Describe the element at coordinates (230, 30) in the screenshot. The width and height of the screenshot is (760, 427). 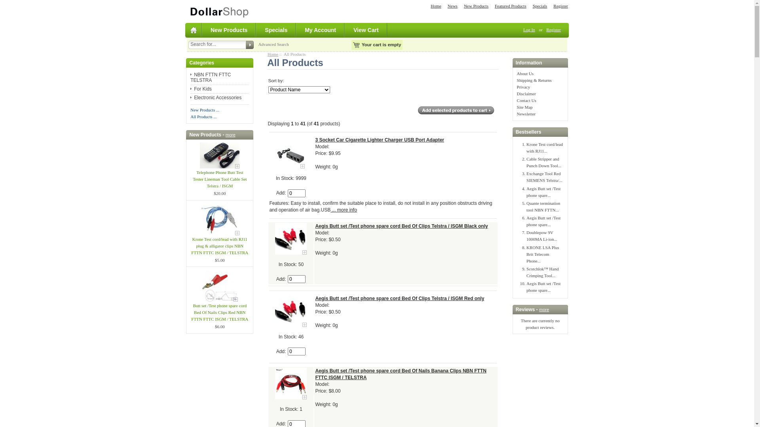
I see `New Products` at that location.